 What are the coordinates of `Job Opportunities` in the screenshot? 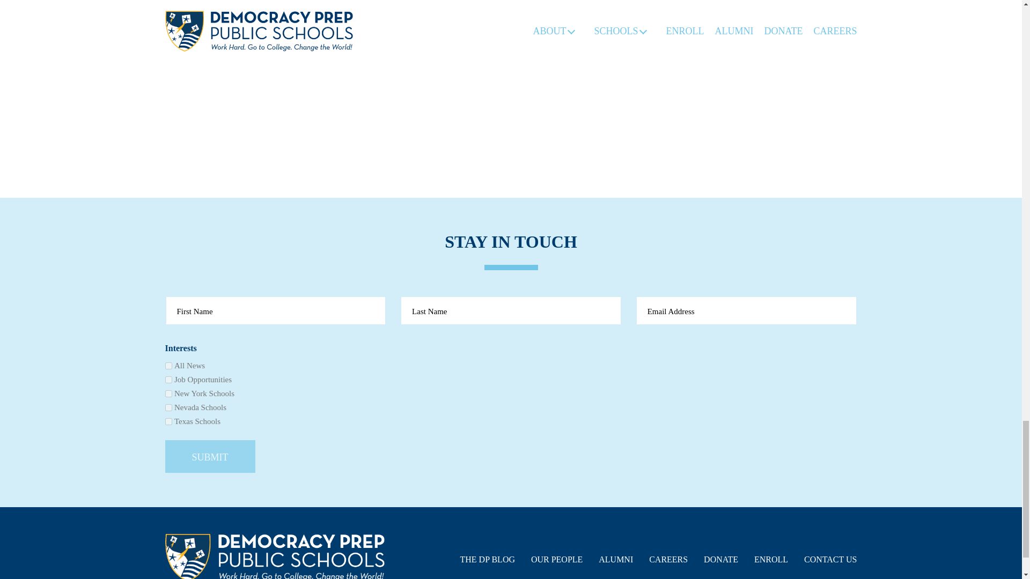 It's located at (168, 380).